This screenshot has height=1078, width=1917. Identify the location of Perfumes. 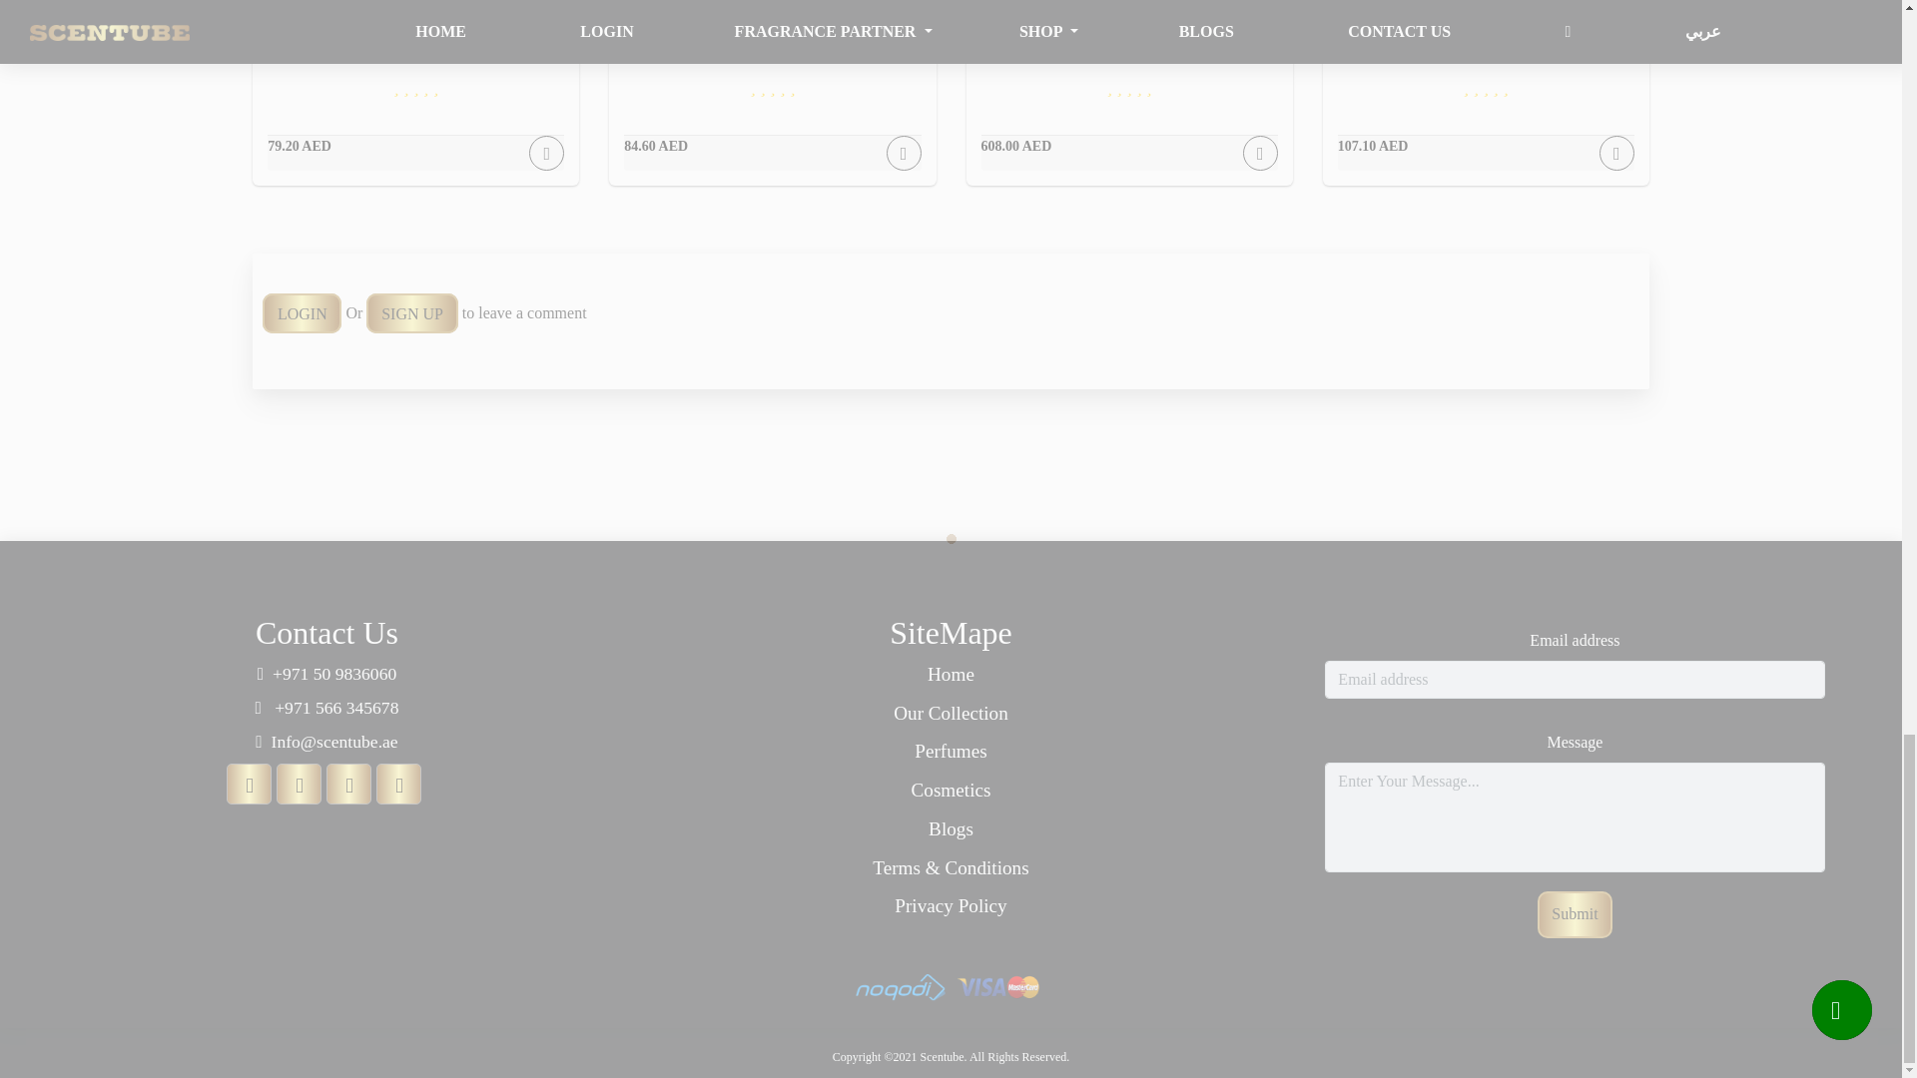
(951, 751).